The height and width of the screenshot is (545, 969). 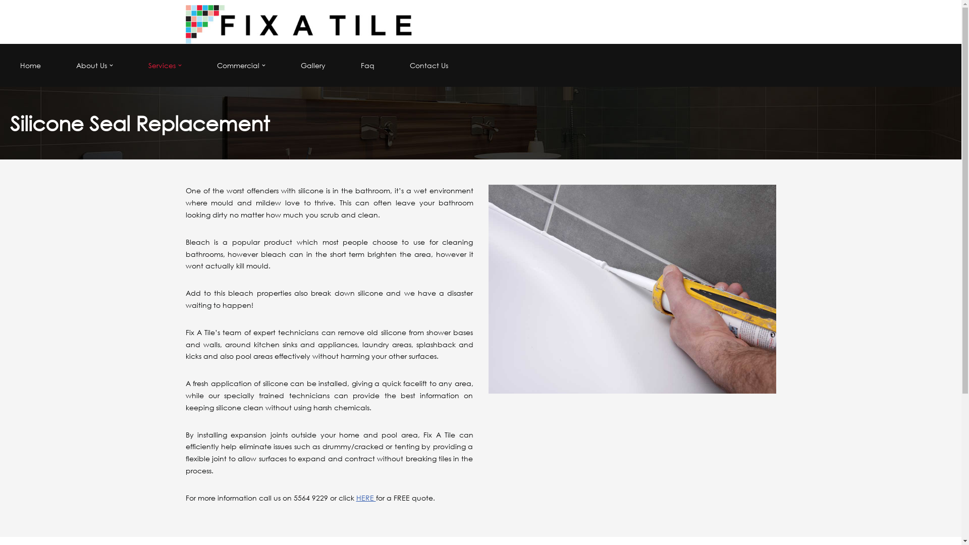 What do you see at coordinates (30, 66) in the screenshot?
I see `Home` at bounding box center [30, 66].